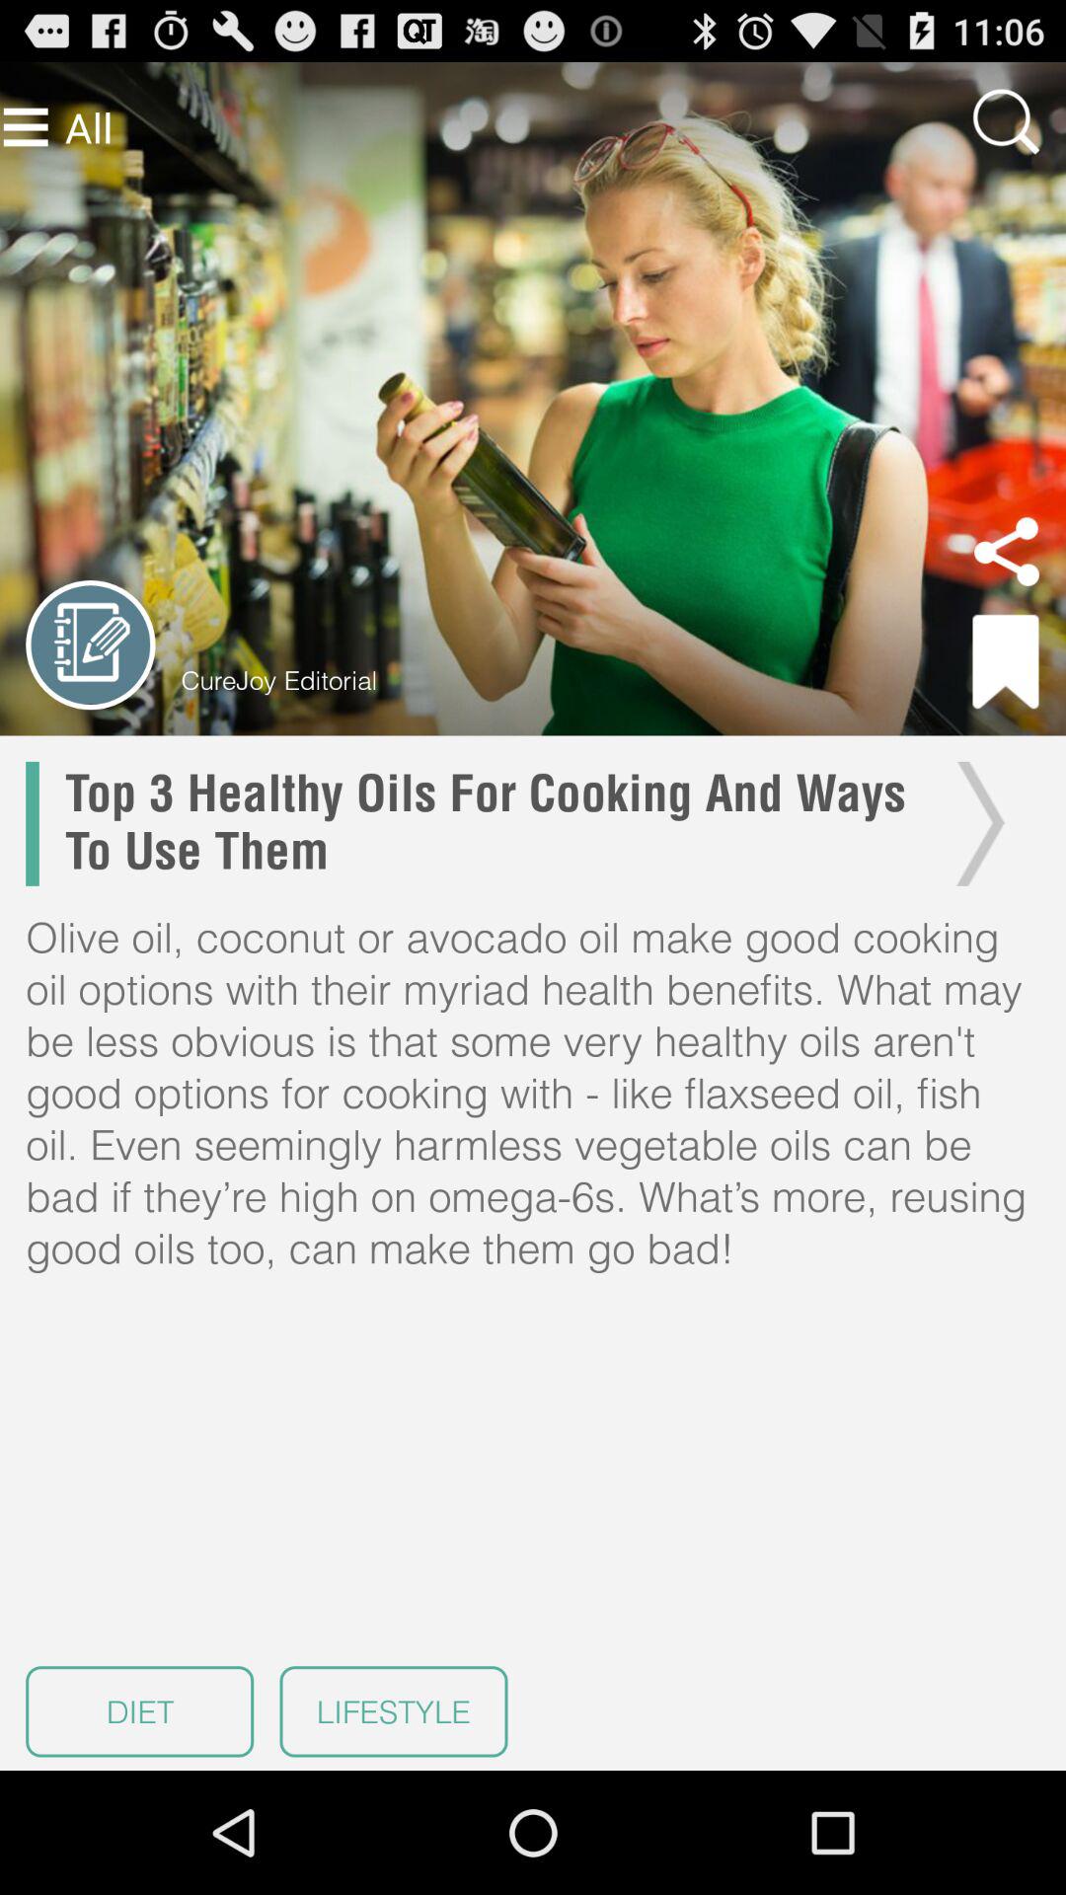 The height and width of the screenshot is (1895, 1066). What do you see at coordinates (26, 126) in the screenshot?
I see `display menu options` at bounding box center [26, 126].